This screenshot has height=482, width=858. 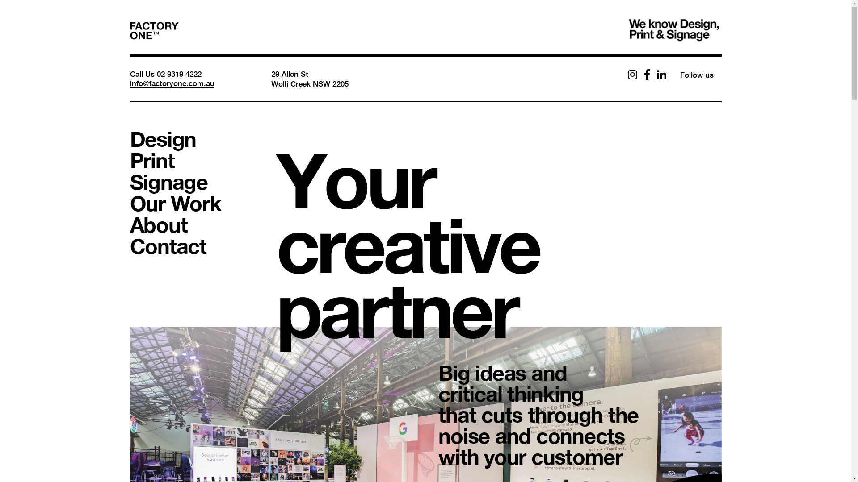 What do you see at coordinates (571, 386) in the screenshot?
I see `Murals, Traditional
& Custom` at bounding box center [571, 386].